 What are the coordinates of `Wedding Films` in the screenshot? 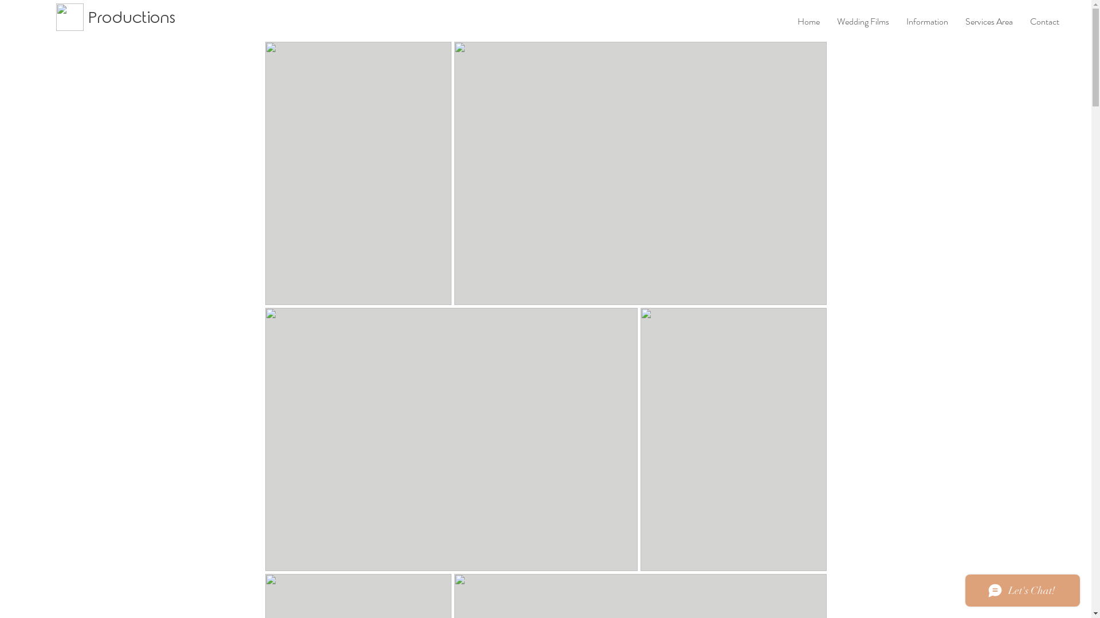 It's located at (863, 22).